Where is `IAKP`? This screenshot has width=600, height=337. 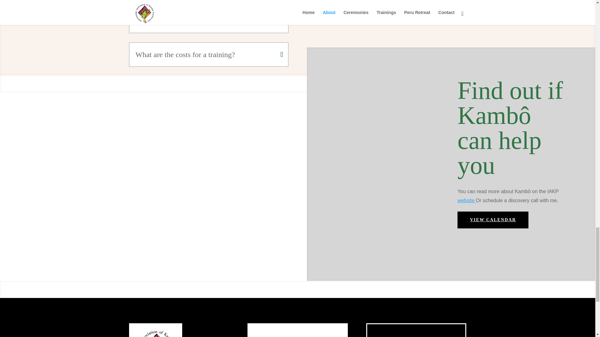
IAKP is located at coordinates (466, 200).